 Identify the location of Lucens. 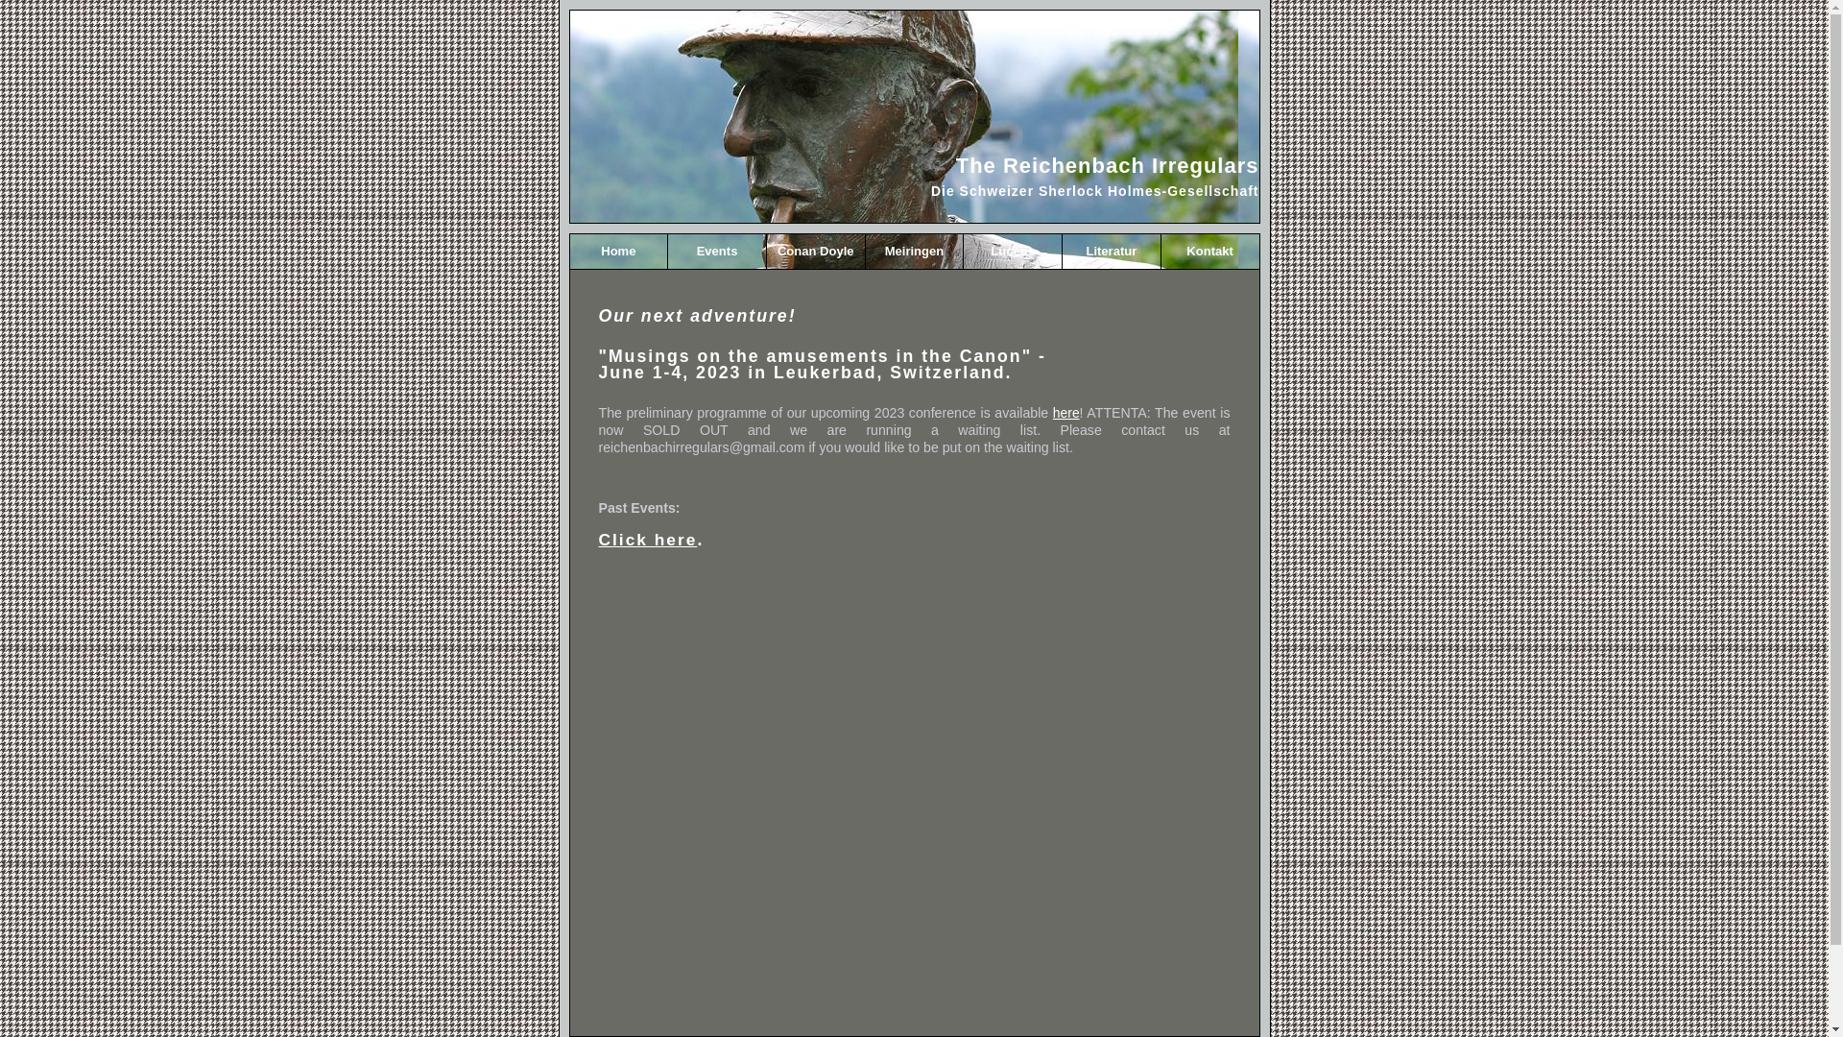
(1012, 252).